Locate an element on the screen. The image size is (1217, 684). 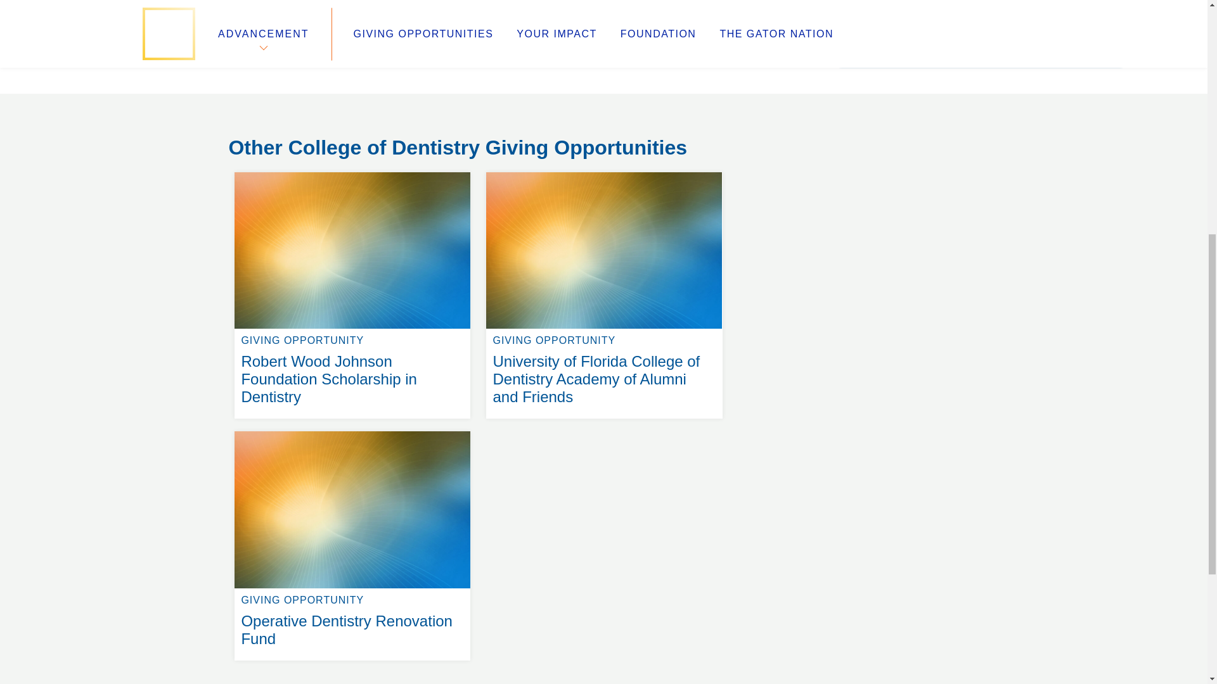
Contact Us is located at coordinates (256, 152).